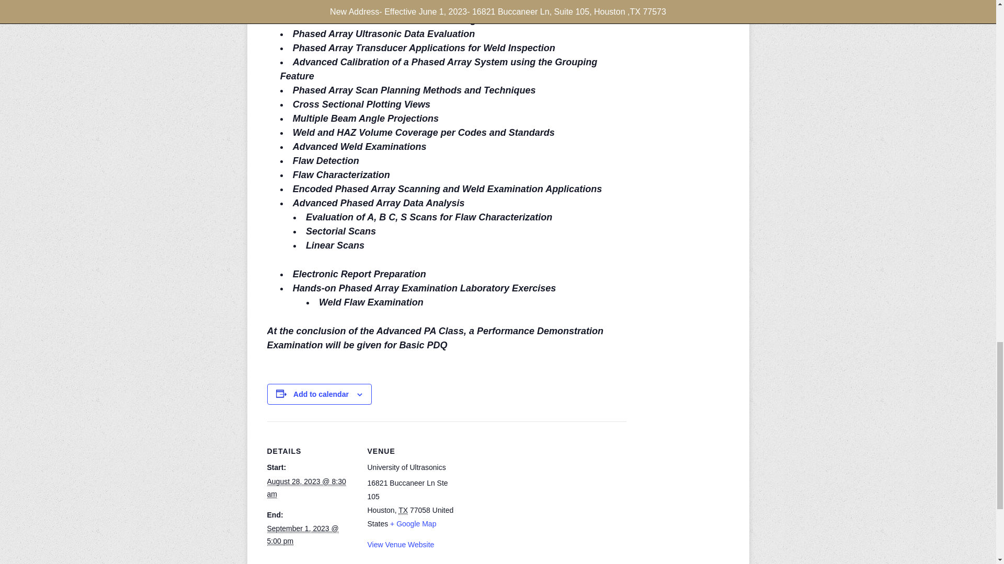  What do you see at coordinates (306, 488) in the screenshot?
I see `2023-08-28` at bounding box center [306, 488].